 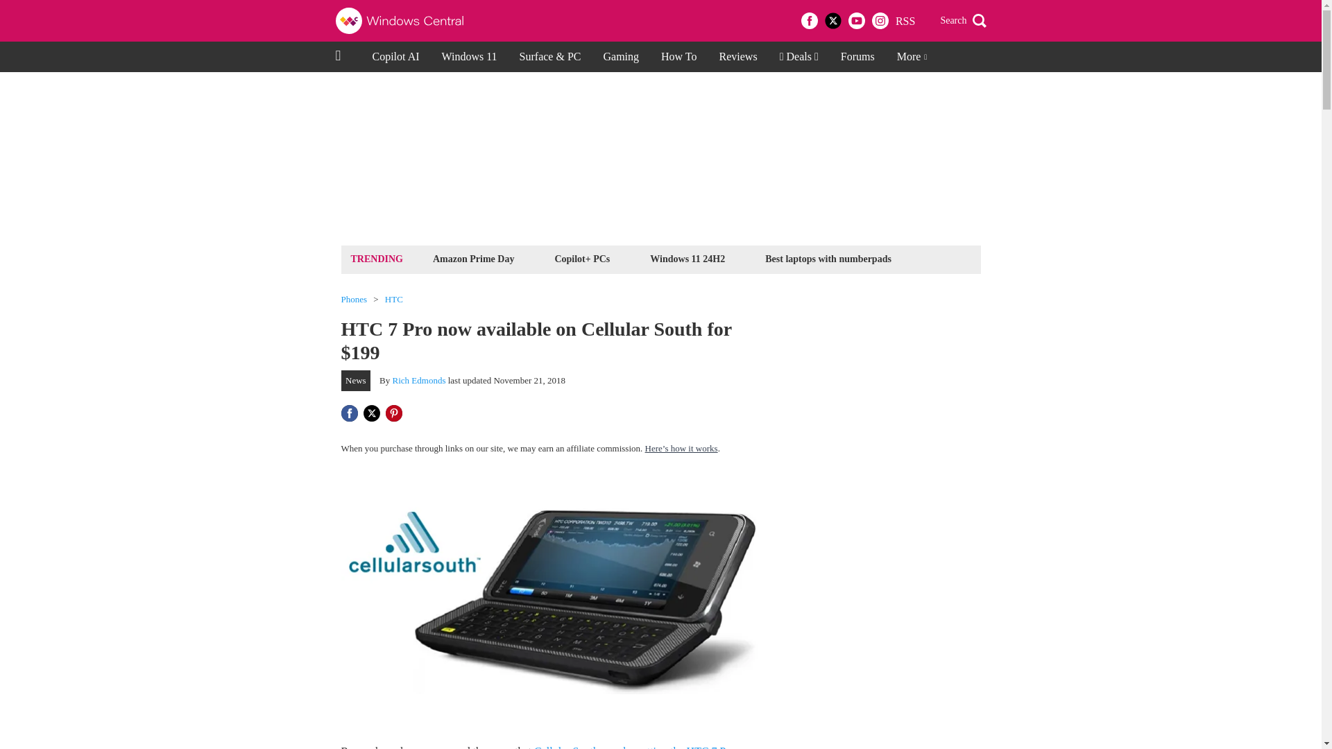 What do you see at coordinates (738, 57) in the screenshot?
I see `Reviews` at bounding box center [738, 57].